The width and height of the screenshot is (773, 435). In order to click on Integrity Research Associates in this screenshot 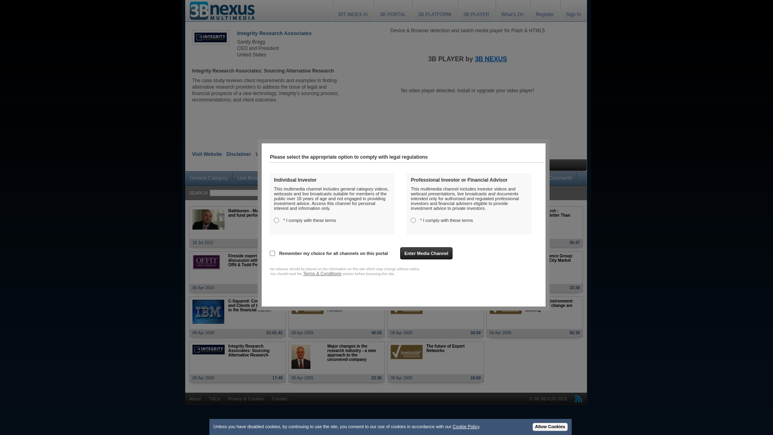, I will do `click(275, 33)`.